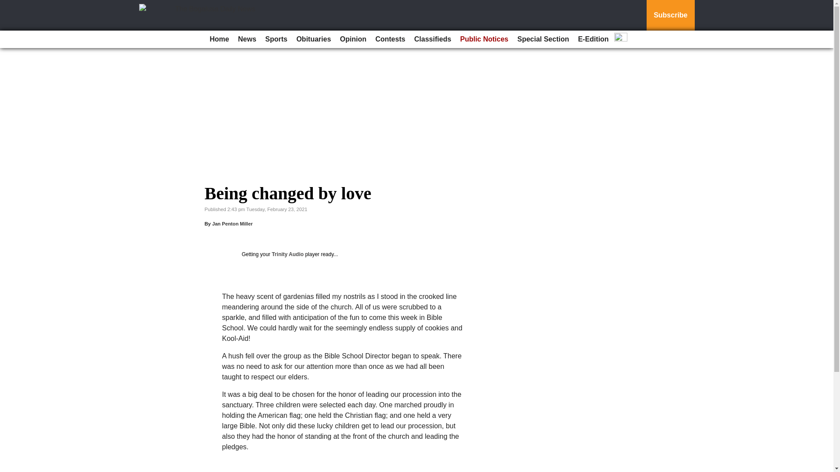  I want to click on Subscribe, so click(670, 15).